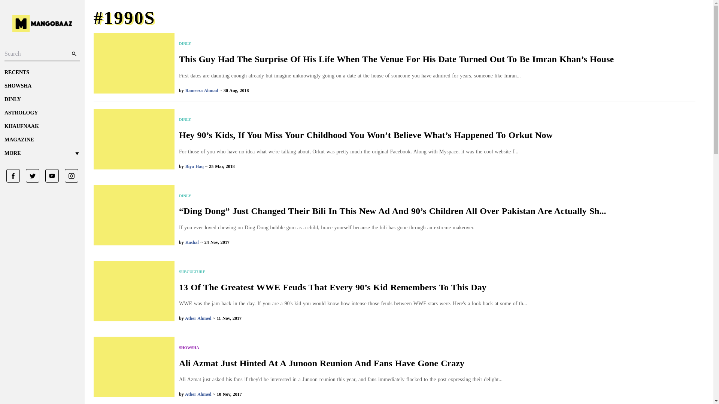  Describe the element at coordinates (42, 153) in the screenshot. I see `MORE` at that location.